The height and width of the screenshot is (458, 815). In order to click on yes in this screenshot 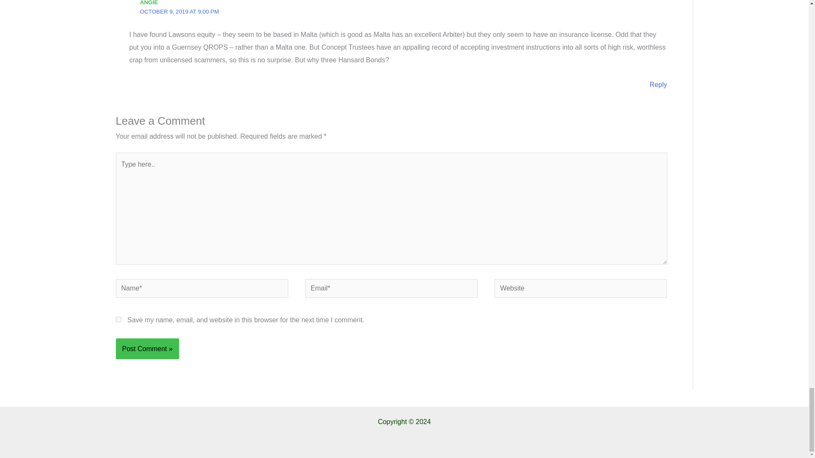, I will do `click(118, 320)`.